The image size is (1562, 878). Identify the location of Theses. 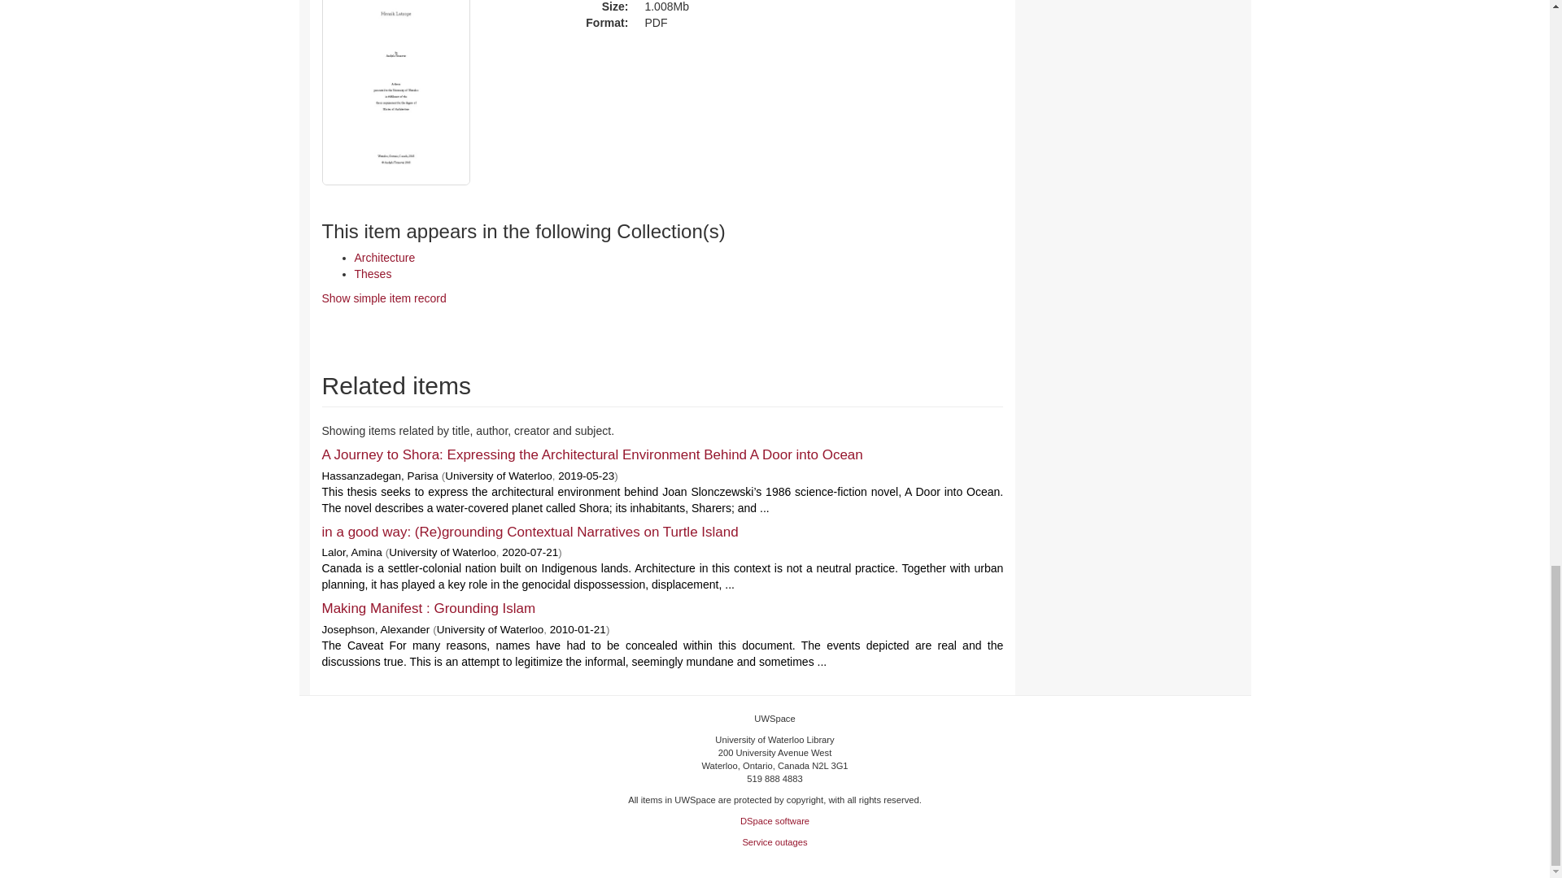
(373, 273).